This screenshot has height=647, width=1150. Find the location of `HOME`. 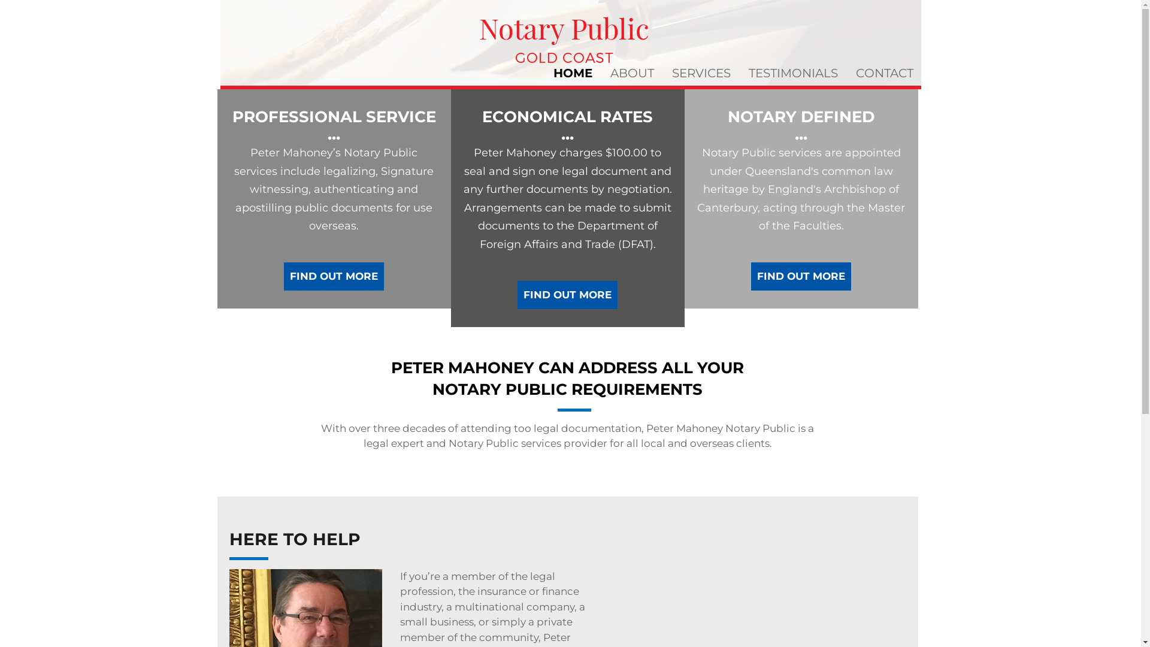

HOME is located at coordinates (573, 73).